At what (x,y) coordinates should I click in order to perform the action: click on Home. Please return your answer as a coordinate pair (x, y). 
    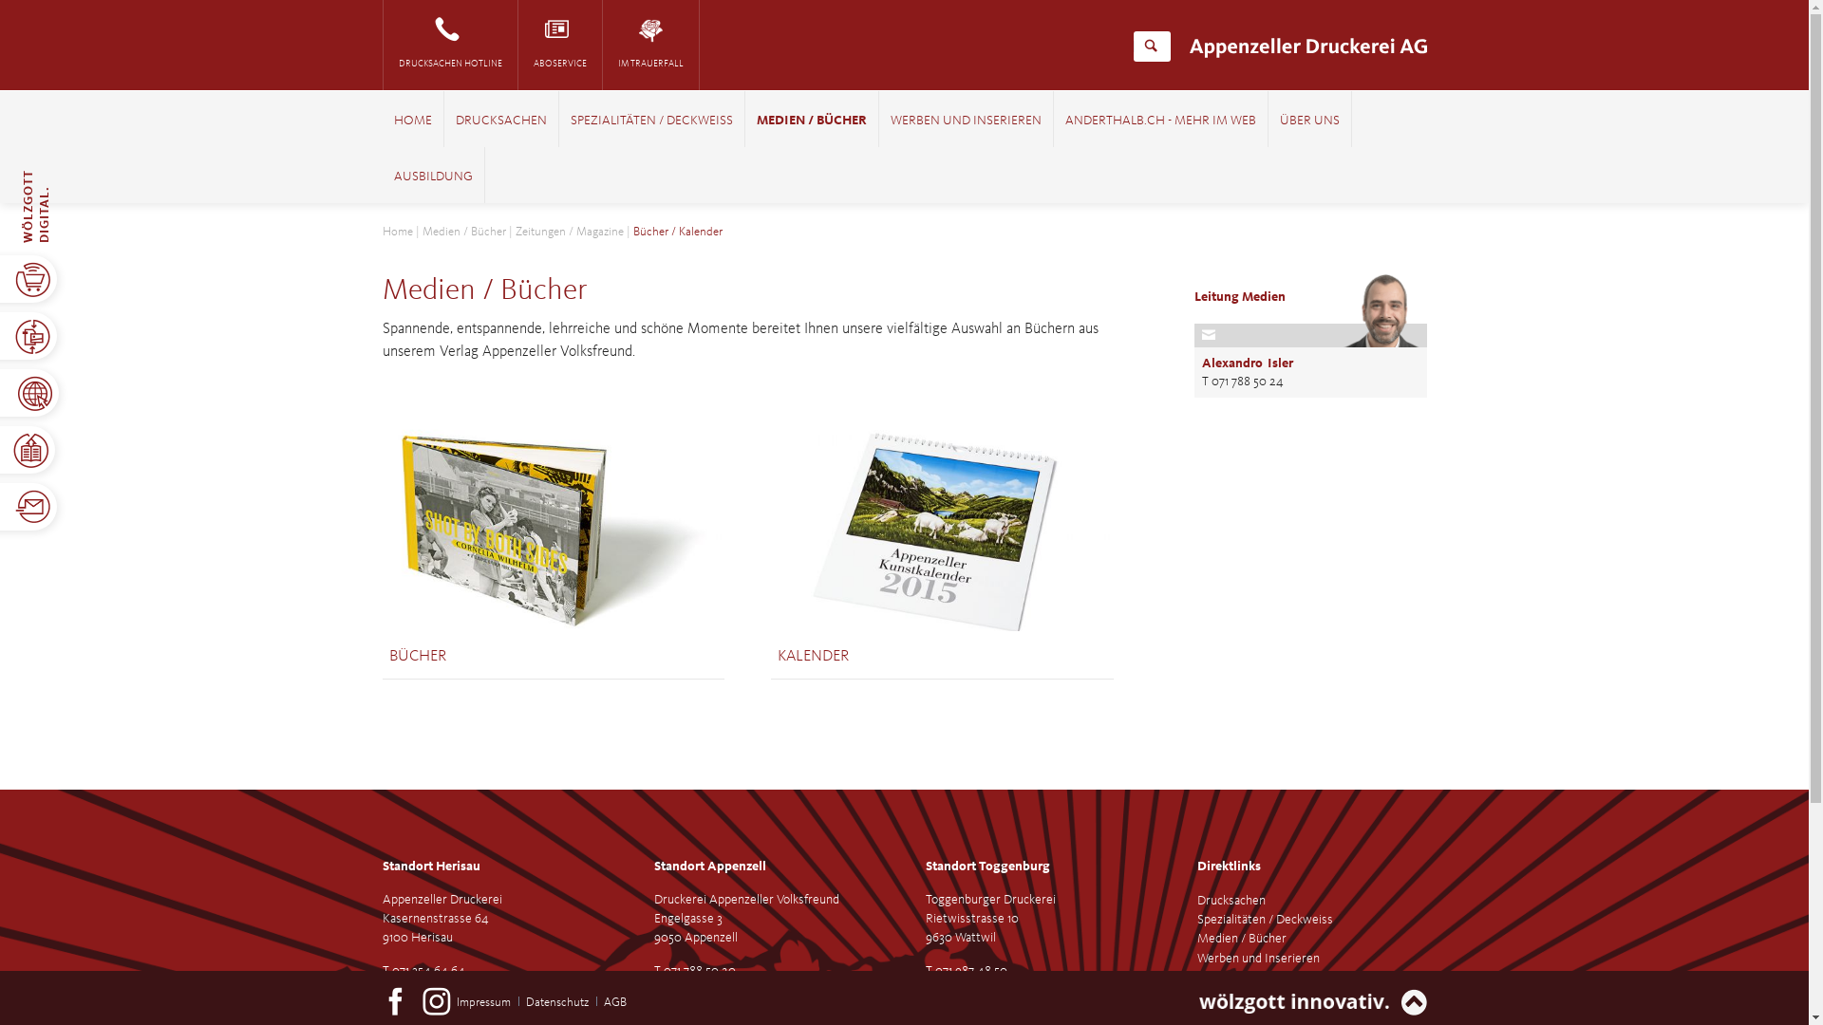
    Looking at the image, I should click on (397, 232).